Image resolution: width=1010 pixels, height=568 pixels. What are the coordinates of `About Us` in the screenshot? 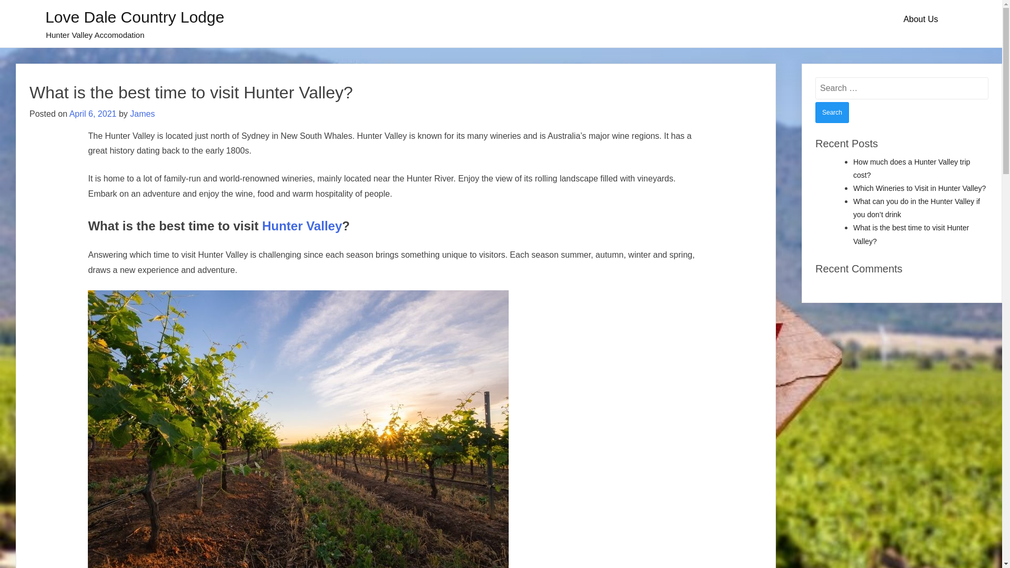 It's located at (921, 19).